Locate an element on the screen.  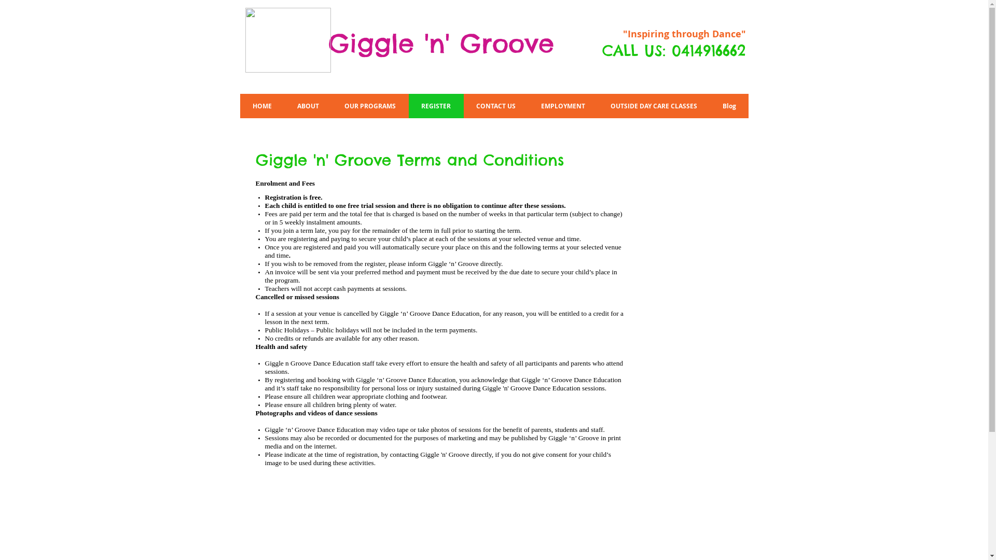
OUTSIDE DAY CARE CLASSES is located at coordinates (654, 106).